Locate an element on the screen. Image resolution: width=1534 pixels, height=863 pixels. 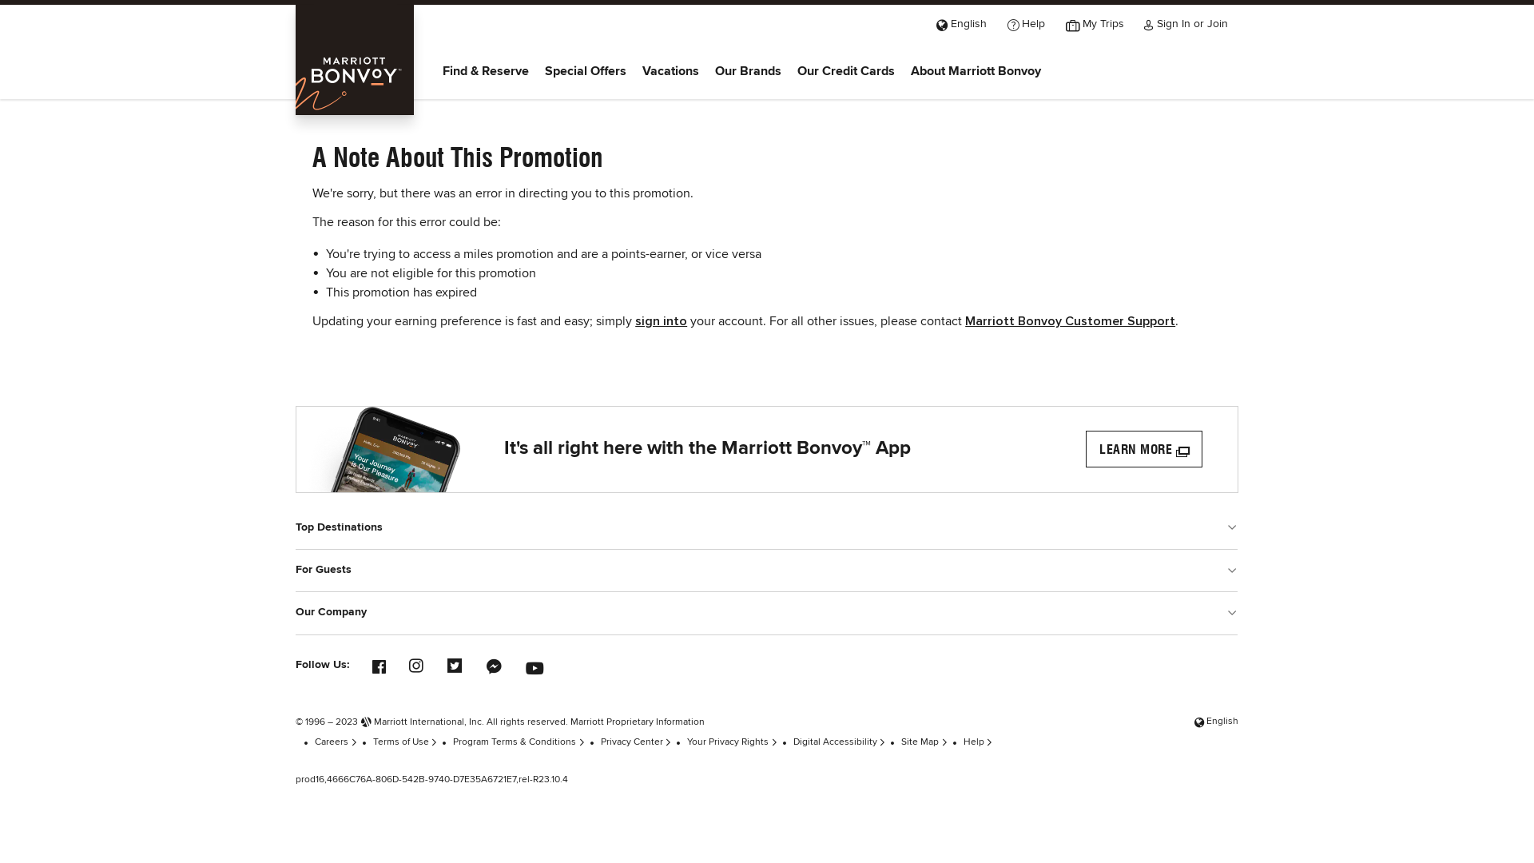
English is located at coordinates (962, 23).